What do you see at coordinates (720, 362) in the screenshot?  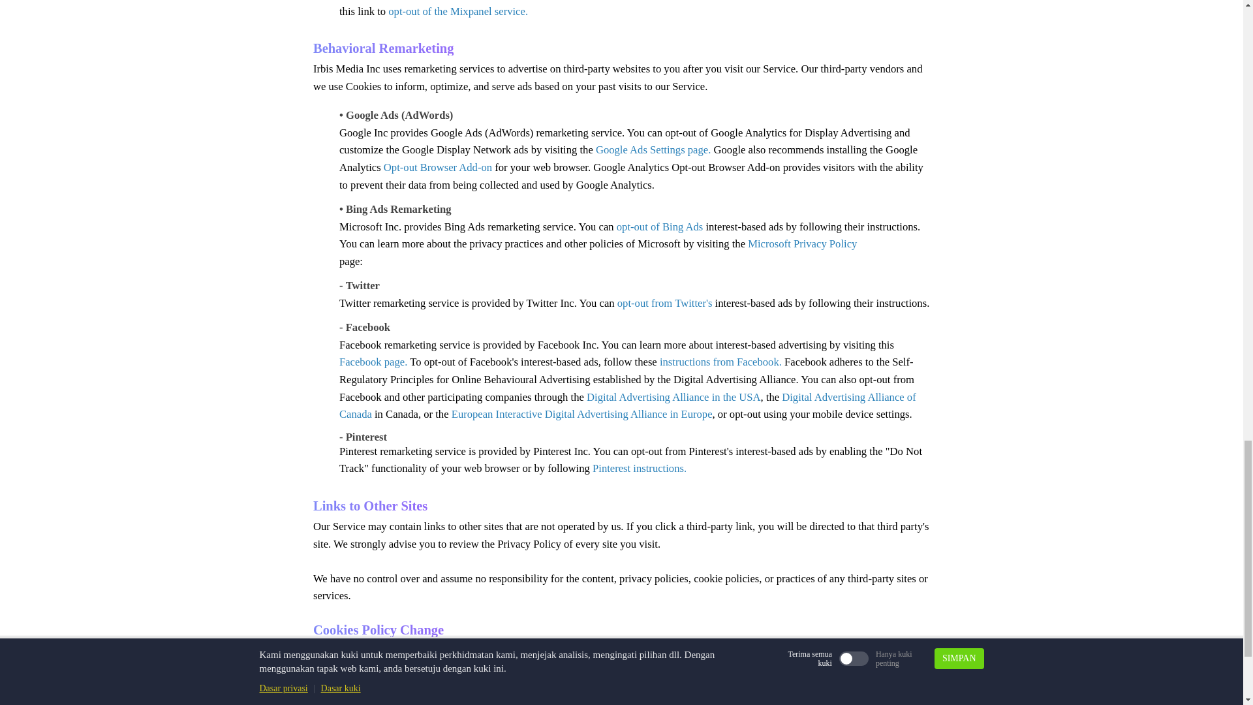 I see `instructions from Facebook.` at bounding box center [720, 362].